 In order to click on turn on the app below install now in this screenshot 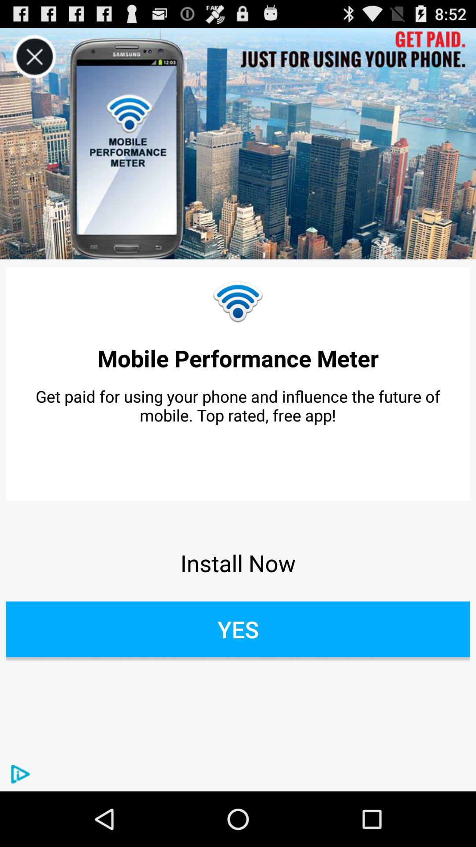, I will do `click(238, 629)`.